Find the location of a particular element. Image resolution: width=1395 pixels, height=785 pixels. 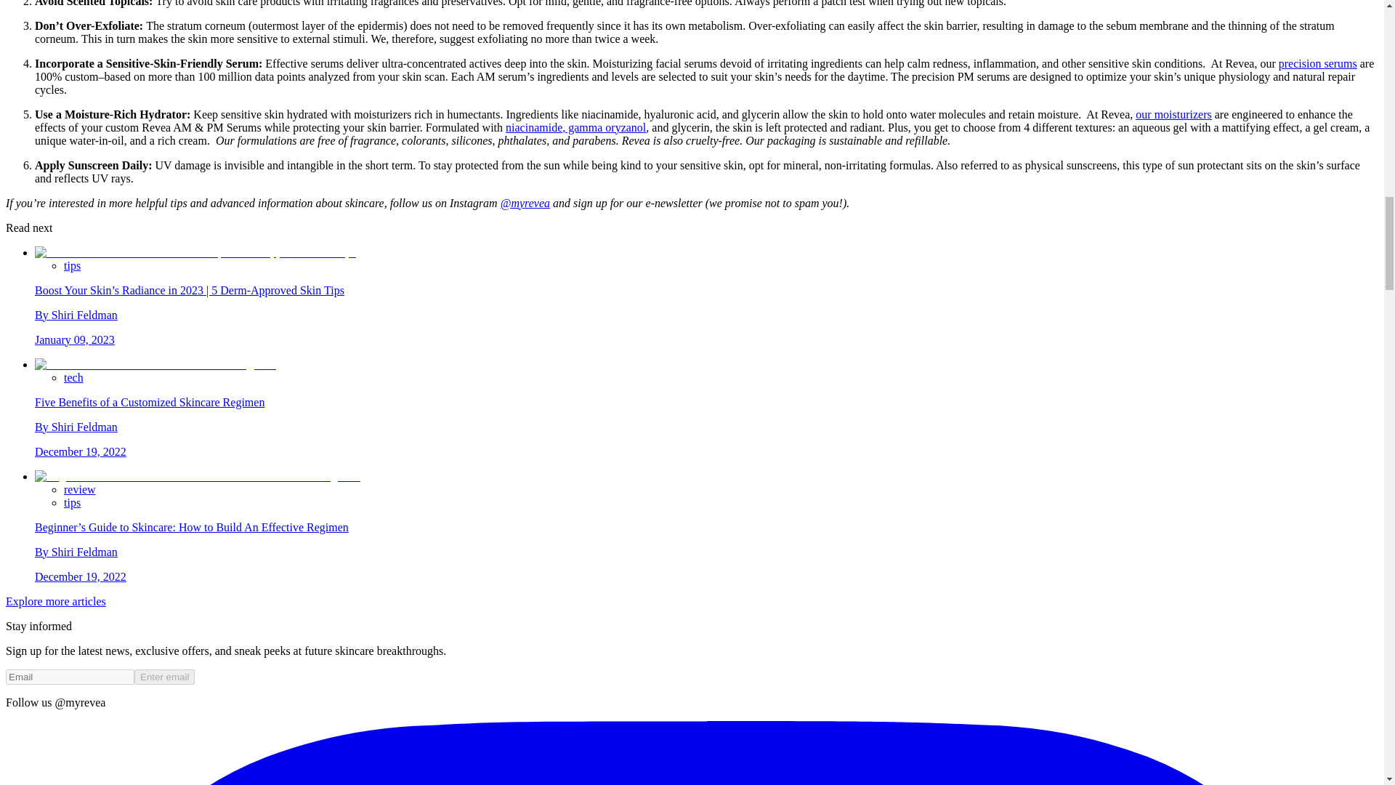

tech is located at coordinates (74, 377).